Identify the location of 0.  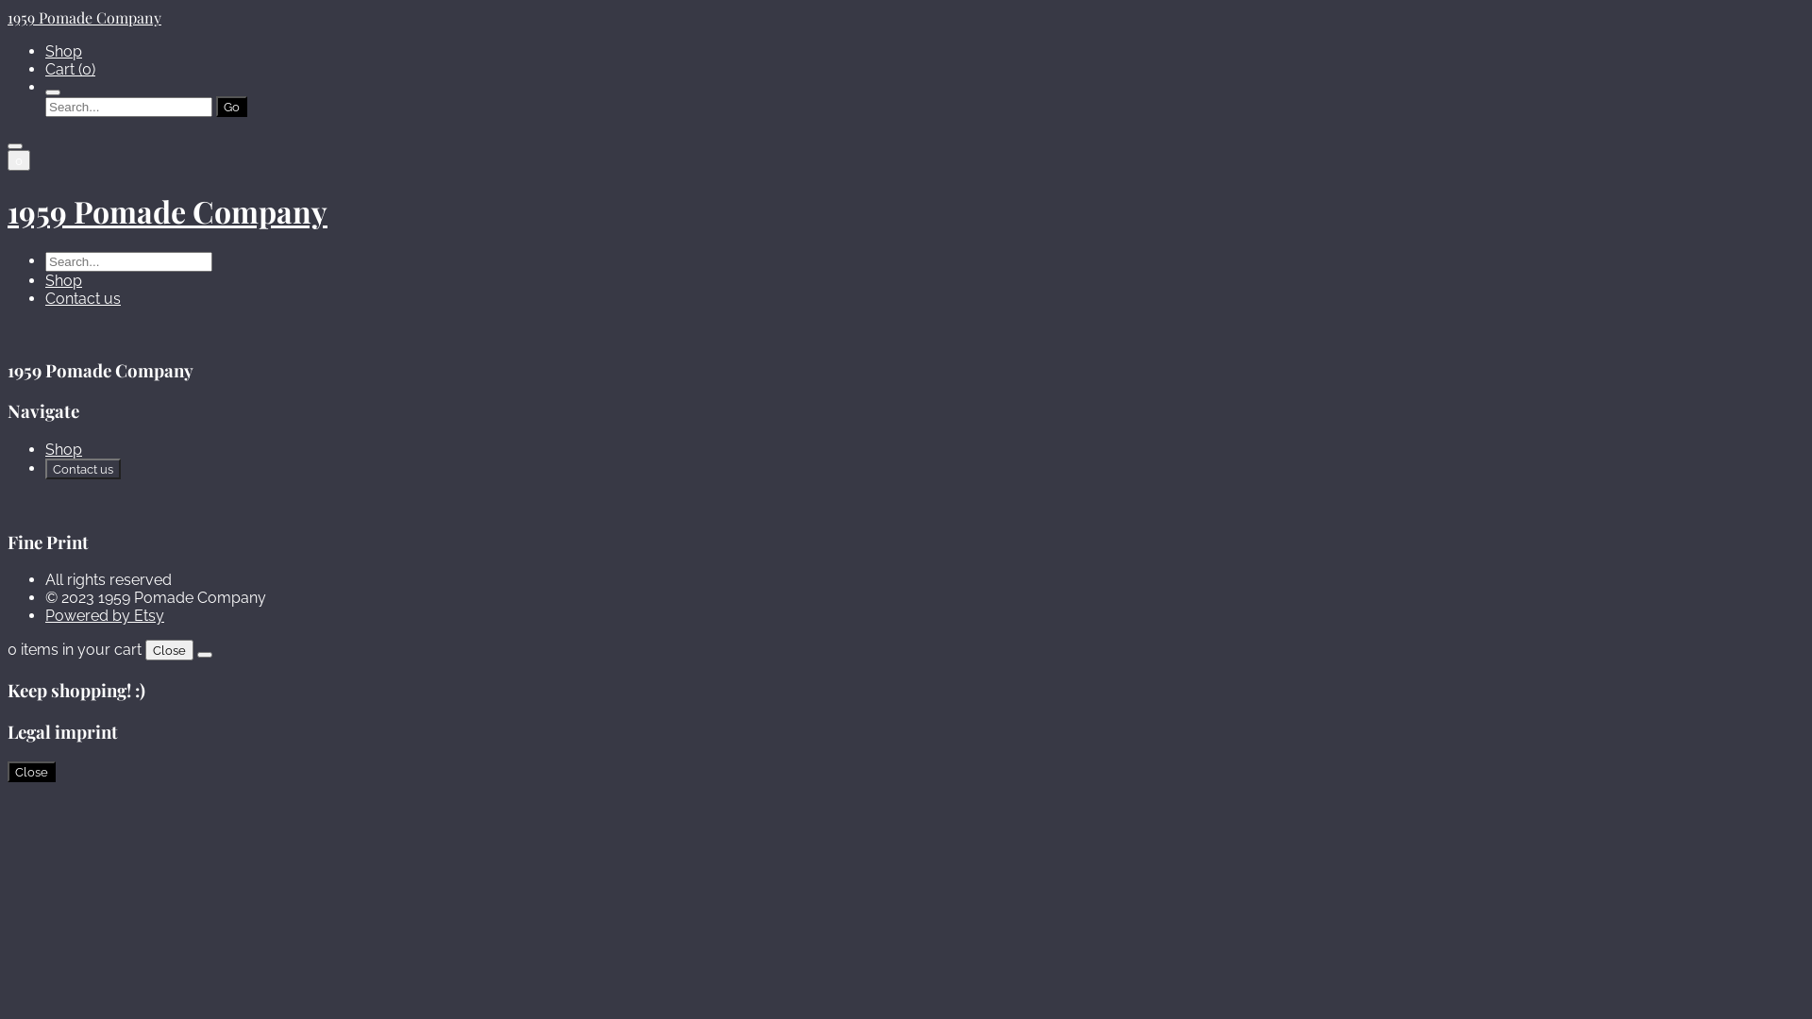
(19, 160).